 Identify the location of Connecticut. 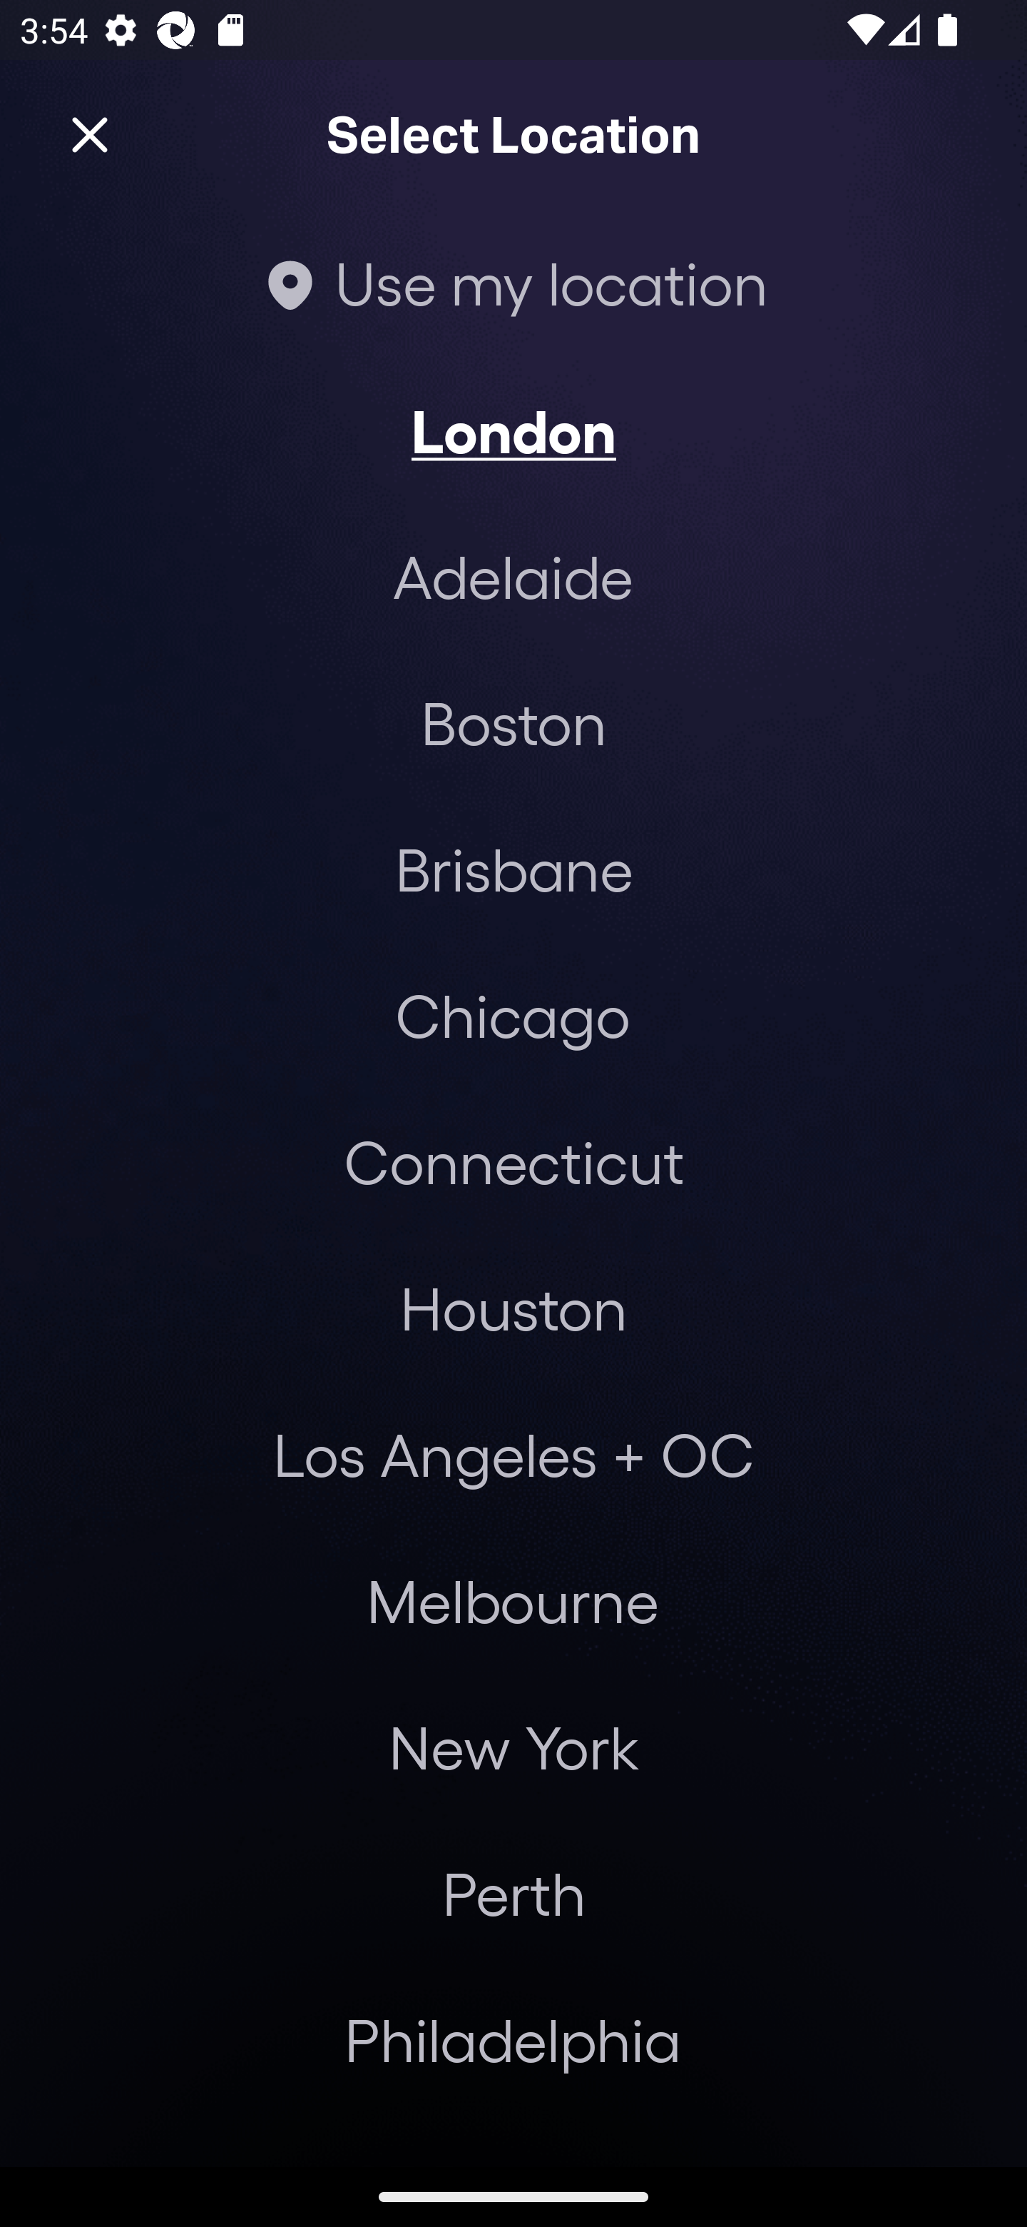
(513, 1161).